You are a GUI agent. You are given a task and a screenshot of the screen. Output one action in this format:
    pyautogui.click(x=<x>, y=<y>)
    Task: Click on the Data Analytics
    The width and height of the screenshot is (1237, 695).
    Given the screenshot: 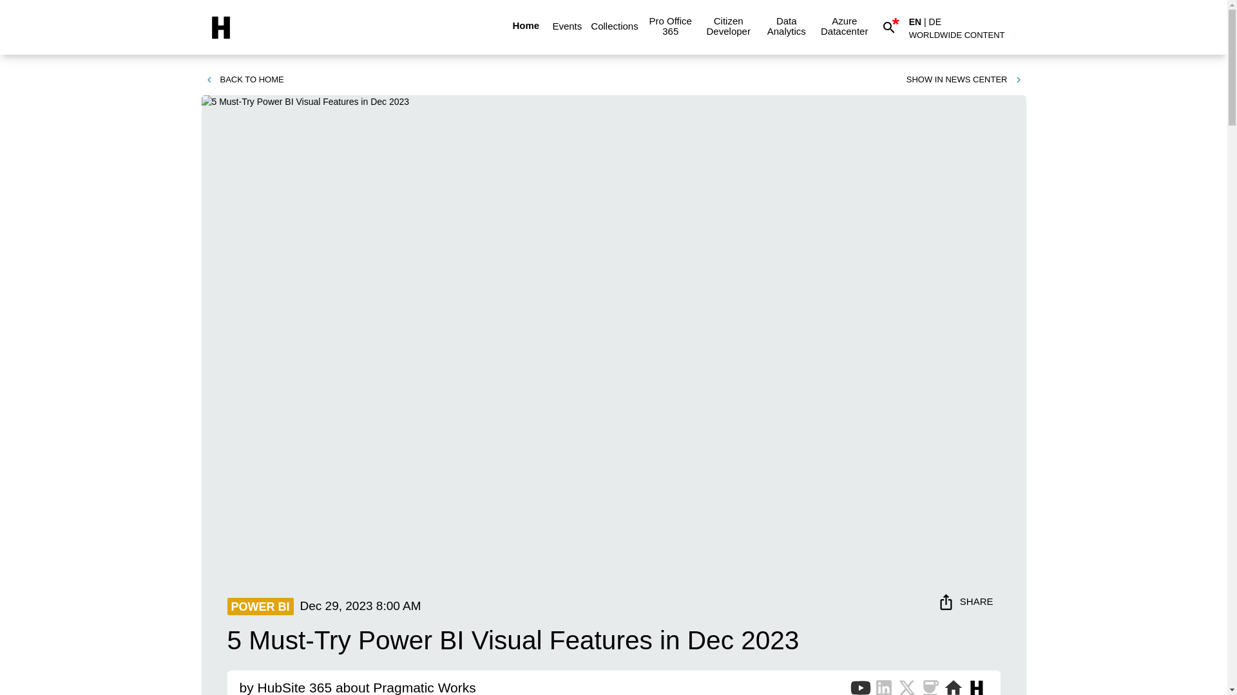 What is the action you would take?
    pyautogui.click(x=786, y=26)
    